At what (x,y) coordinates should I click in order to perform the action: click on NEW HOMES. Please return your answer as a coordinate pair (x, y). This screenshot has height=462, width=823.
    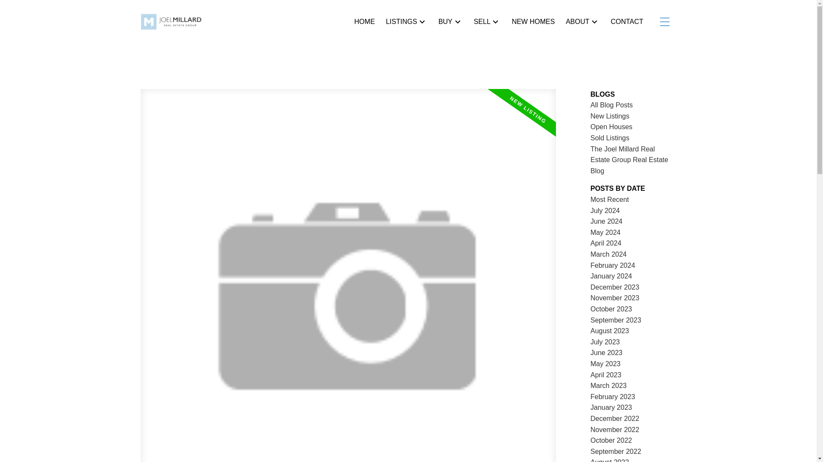
    Looking at the image, I should click on (533, 21).